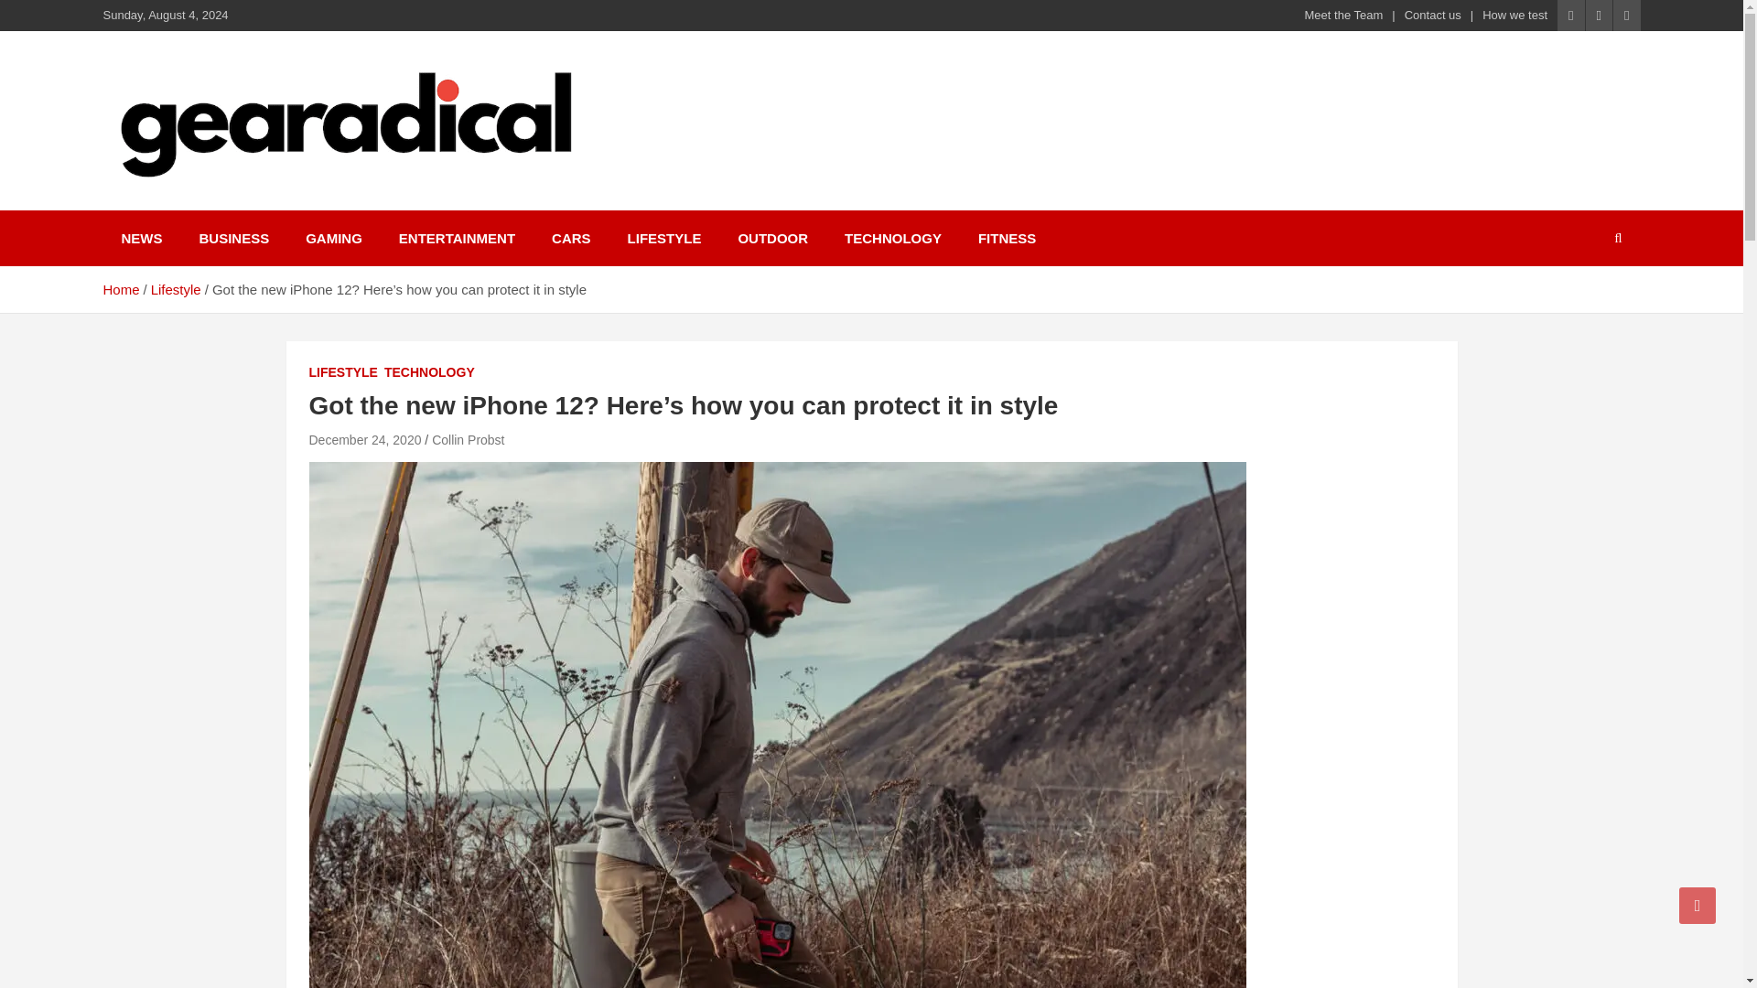  I want to click on LIFESTYLE, so click(664, 238).